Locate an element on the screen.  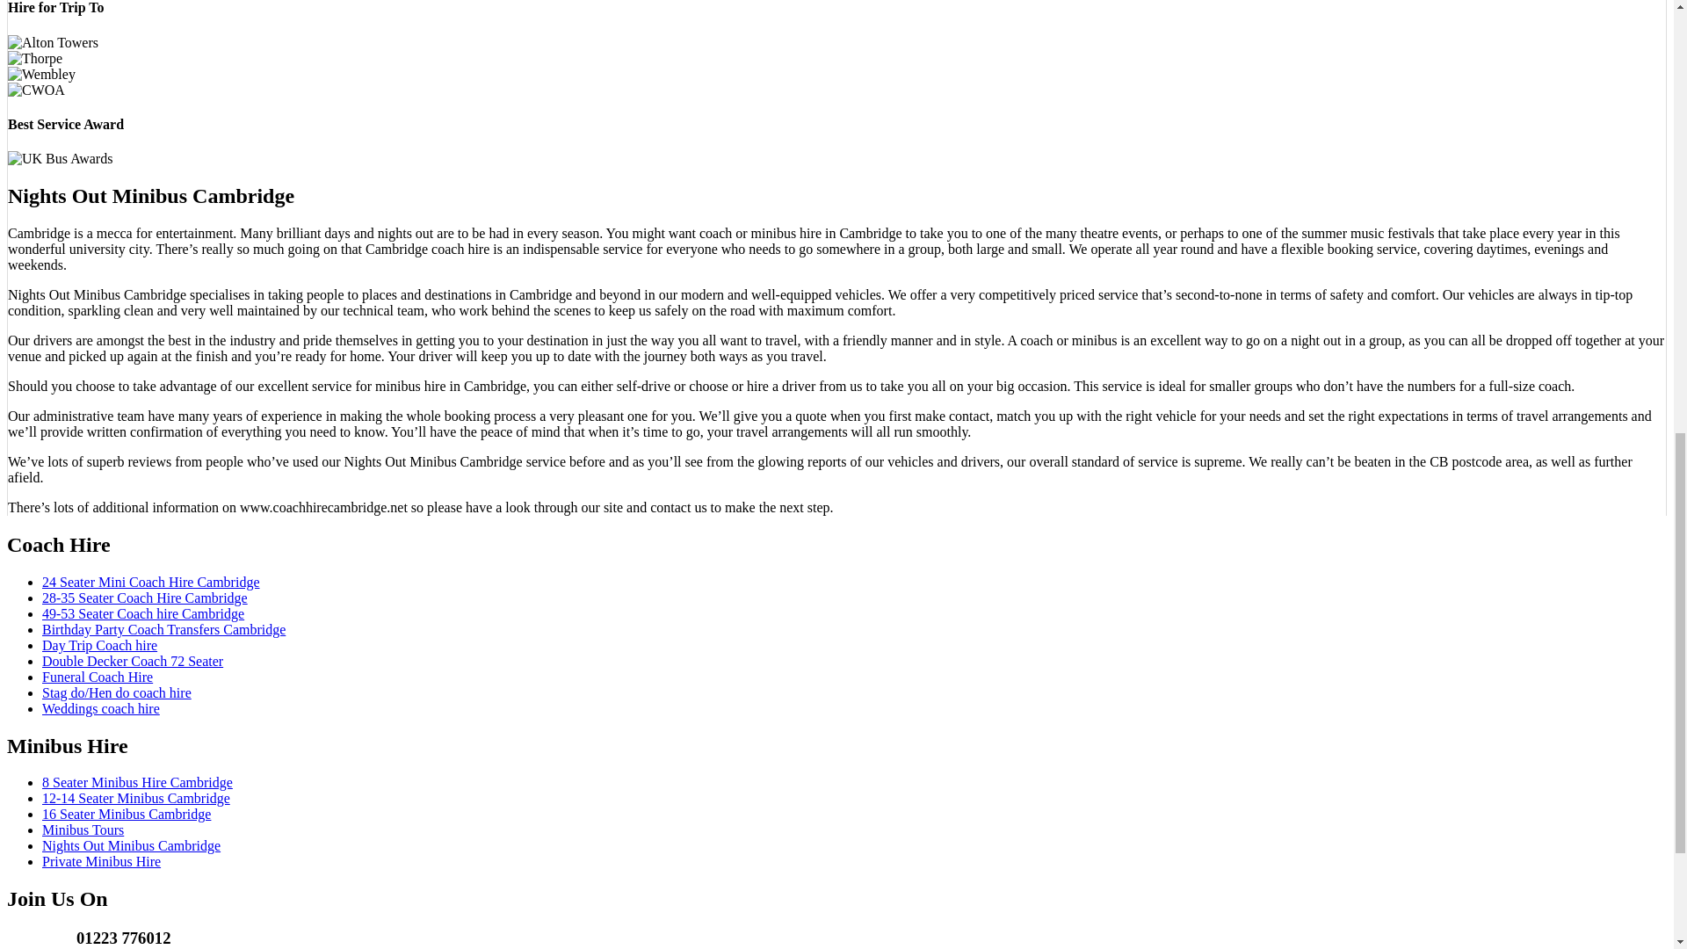
24 Seater Mini Coach Hire Cambridge is located at coordinates (151, 582).